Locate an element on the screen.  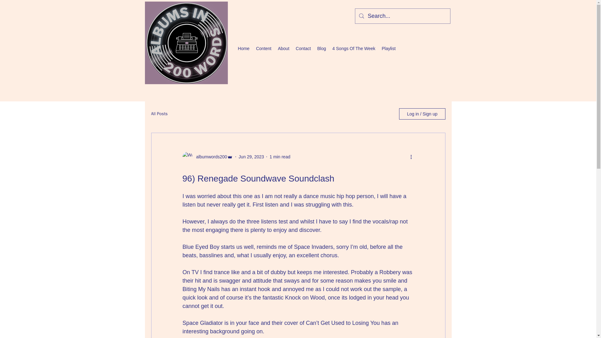
About is located at coordinates (283, 48).